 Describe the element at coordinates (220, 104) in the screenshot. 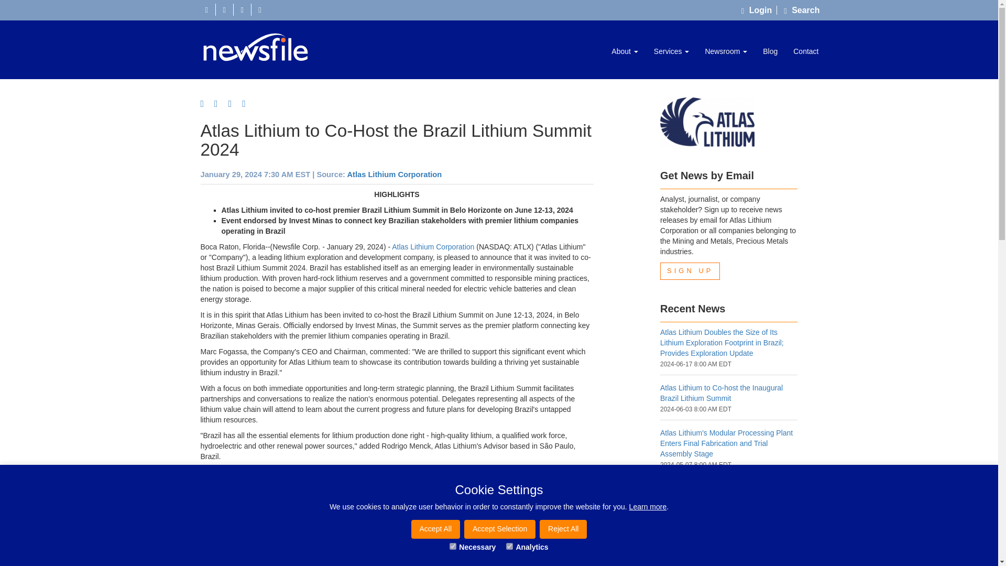

I see `Share on X` at that location.